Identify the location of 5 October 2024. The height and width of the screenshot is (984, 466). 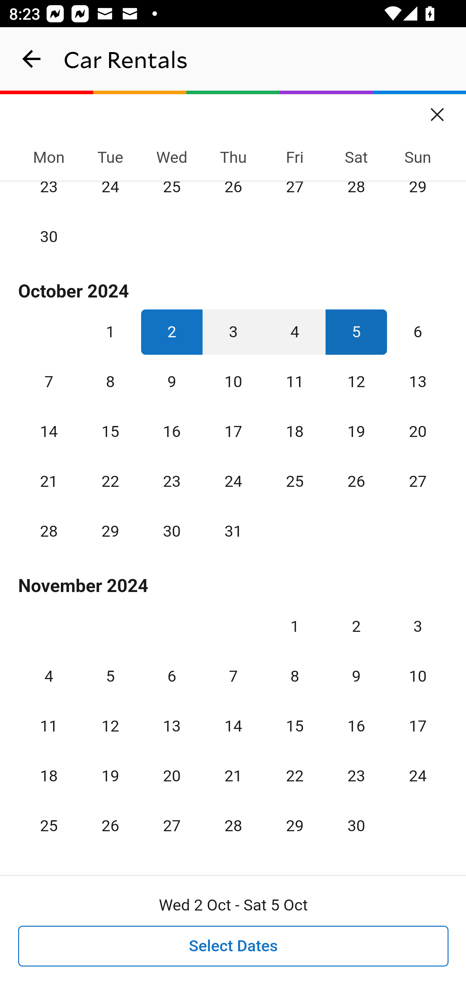
(356, 332).